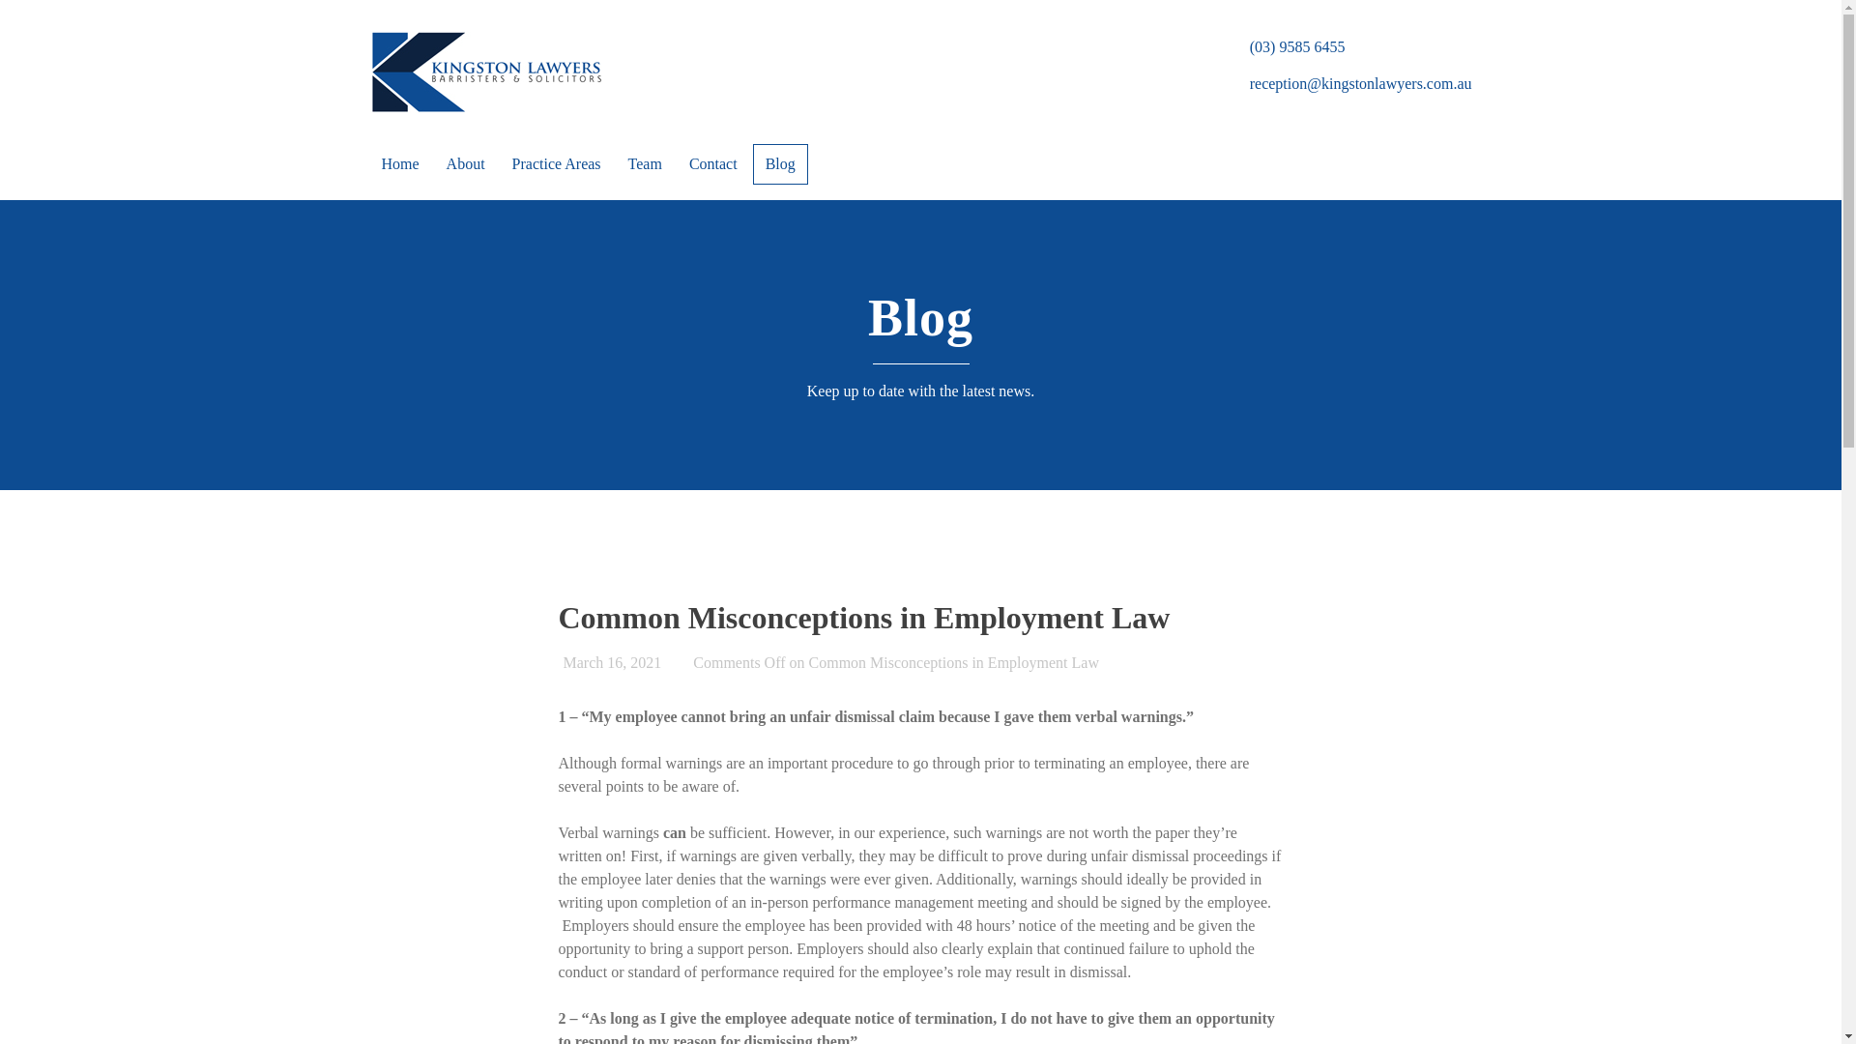 The height and width of the screenshot is (1044, 1856). What do you see at coordinates (781, 164) in the screenshot?
I see `Blog` at bounding box center [781, 164].